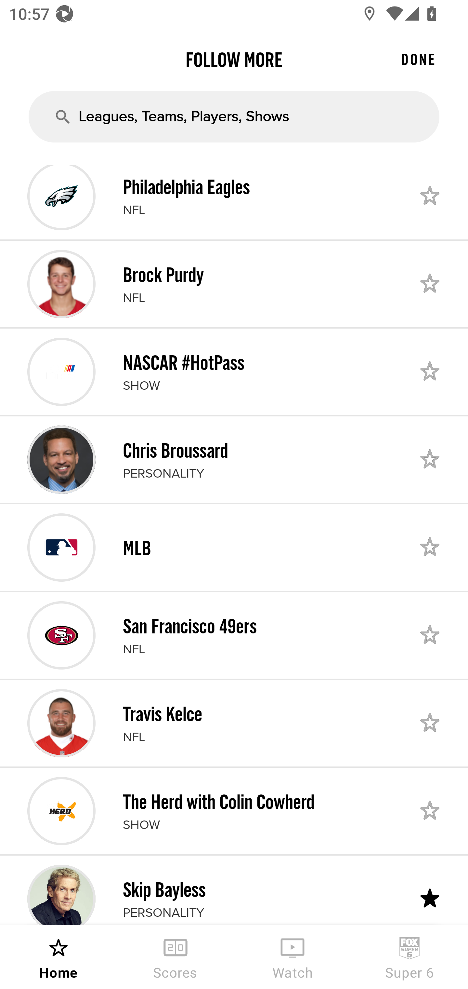 Image resolution: width=468 pixels, height=989 pixels. I want to click on Leagues, Teams, Players, Shows, so click(234, 116).